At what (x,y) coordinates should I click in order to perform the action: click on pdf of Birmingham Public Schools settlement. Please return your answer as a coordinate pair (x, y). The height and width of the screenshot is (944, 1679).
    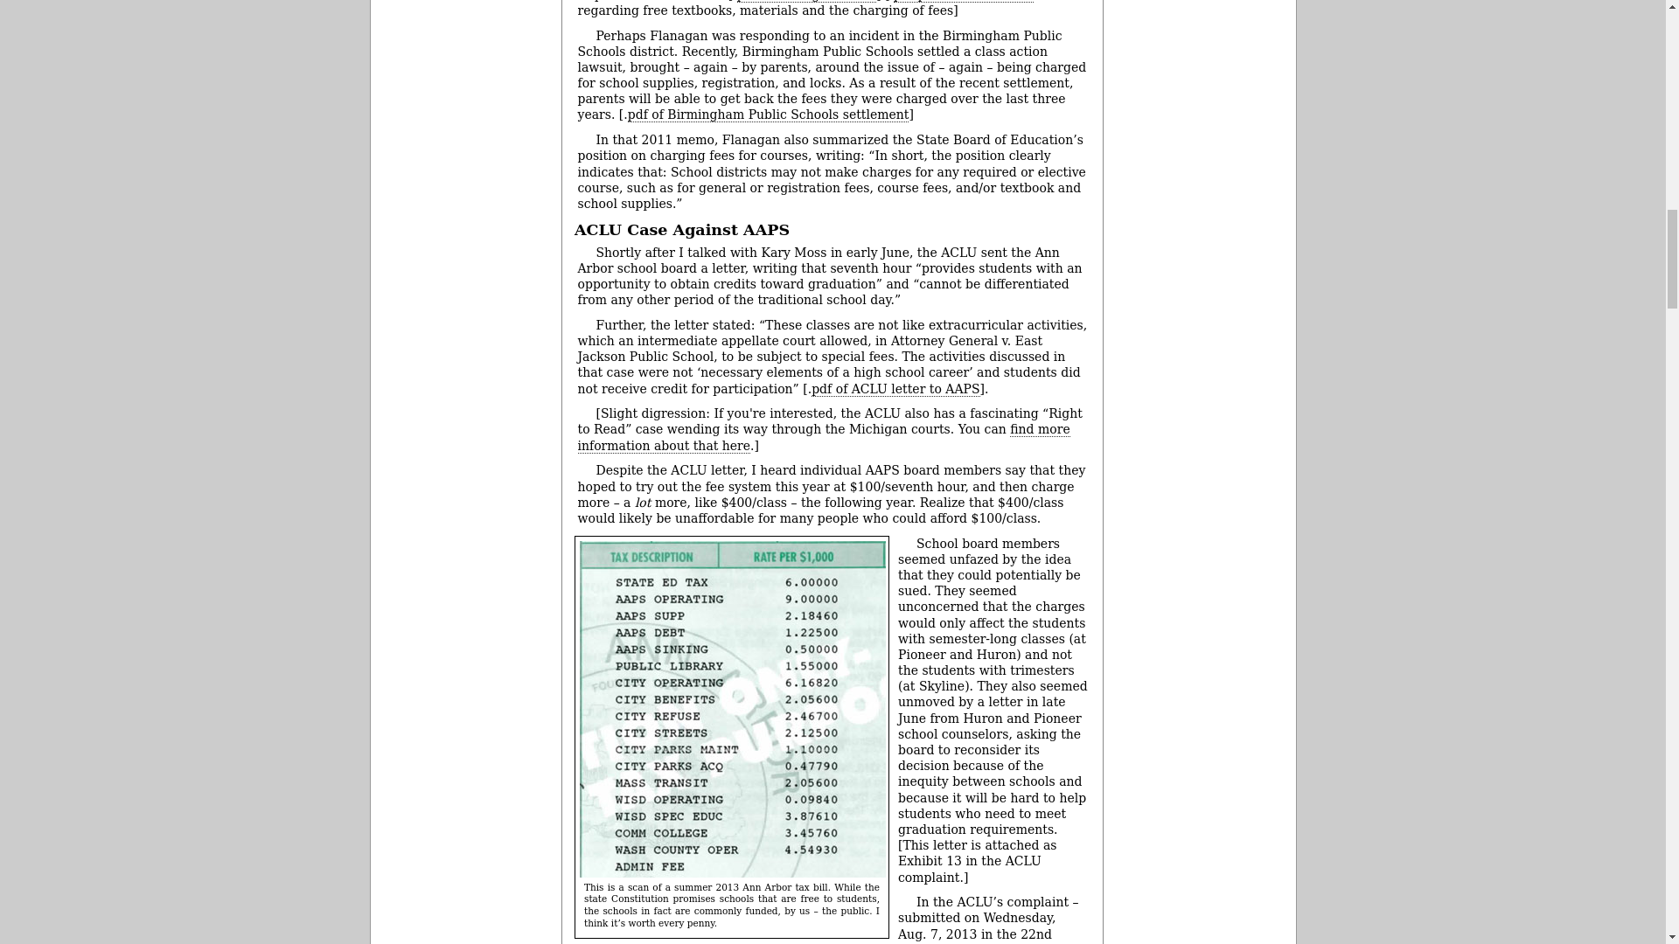
    Looking at the image, I should click on (769, 115).